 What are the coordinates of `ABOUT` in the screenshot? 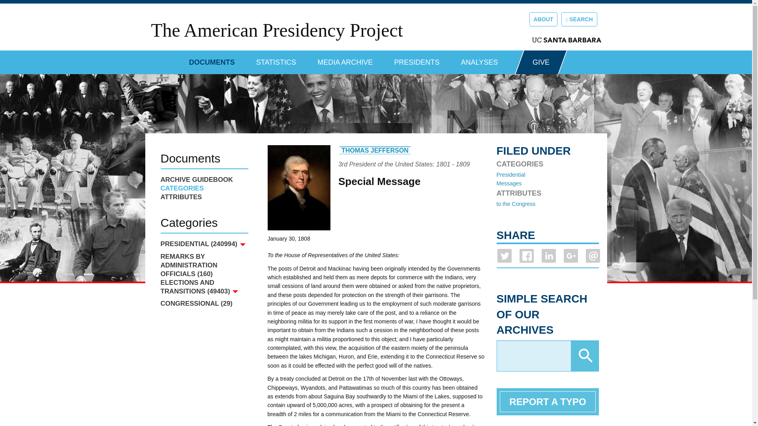 It's located at (543, 19).